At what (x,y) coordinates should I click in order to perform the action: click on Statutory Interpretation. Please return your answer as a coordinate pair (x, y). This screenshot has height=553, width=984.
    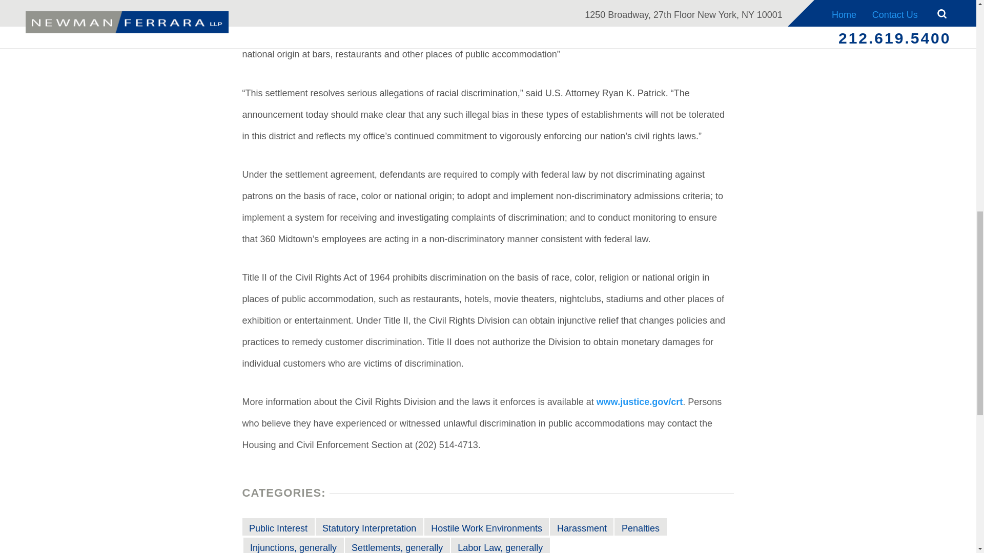
    Looking at the image, I should click on (369, 526).